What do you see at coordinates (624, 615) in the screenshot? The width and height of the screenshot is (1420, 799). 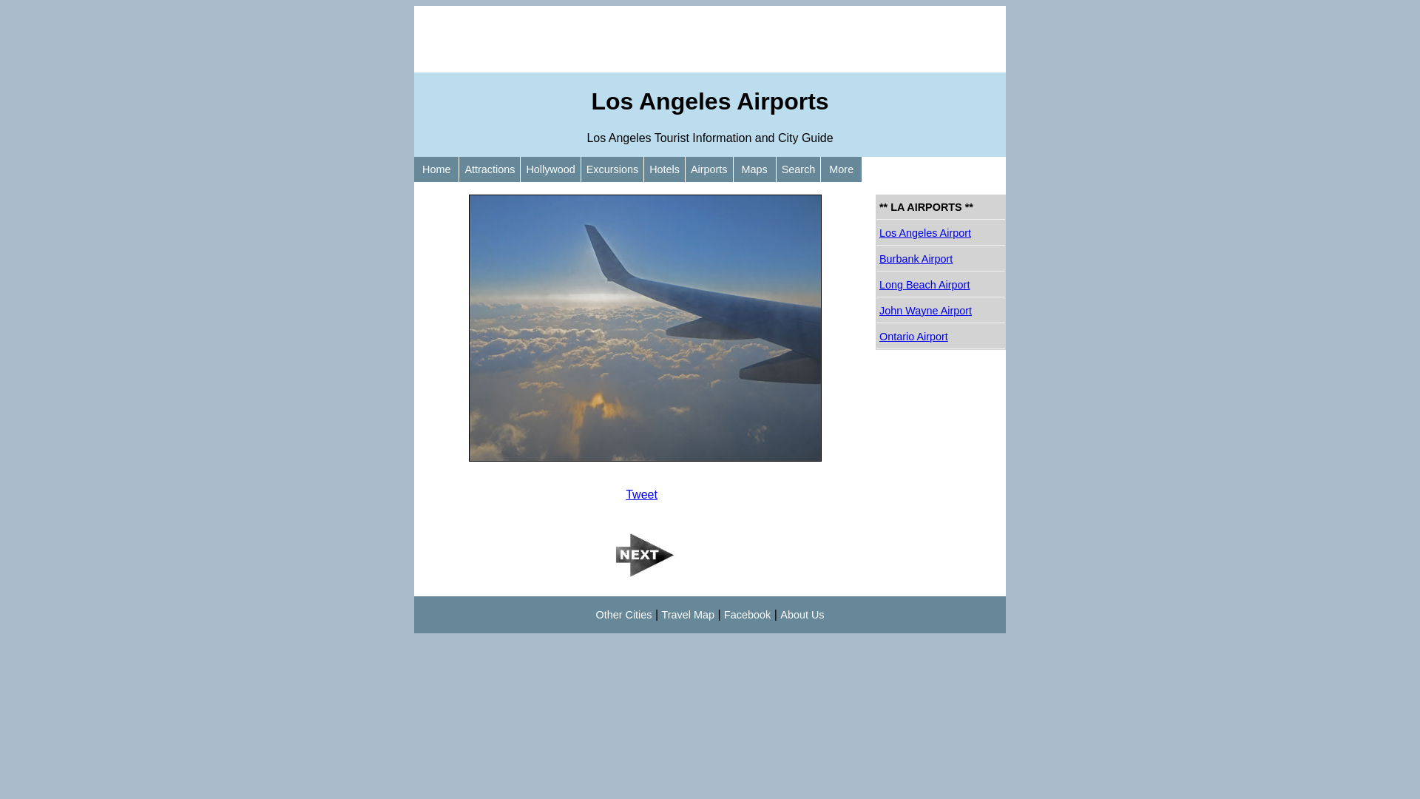 I see `Other Cities` at bounding box center [624, 615].